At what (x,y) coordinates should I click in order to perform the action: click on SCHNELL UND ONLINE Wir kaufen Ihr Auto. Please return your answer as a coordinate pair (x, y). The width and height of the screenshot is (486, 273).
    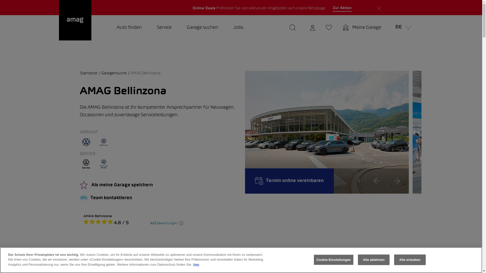
    Looking at the image, I should click on (133, 8).